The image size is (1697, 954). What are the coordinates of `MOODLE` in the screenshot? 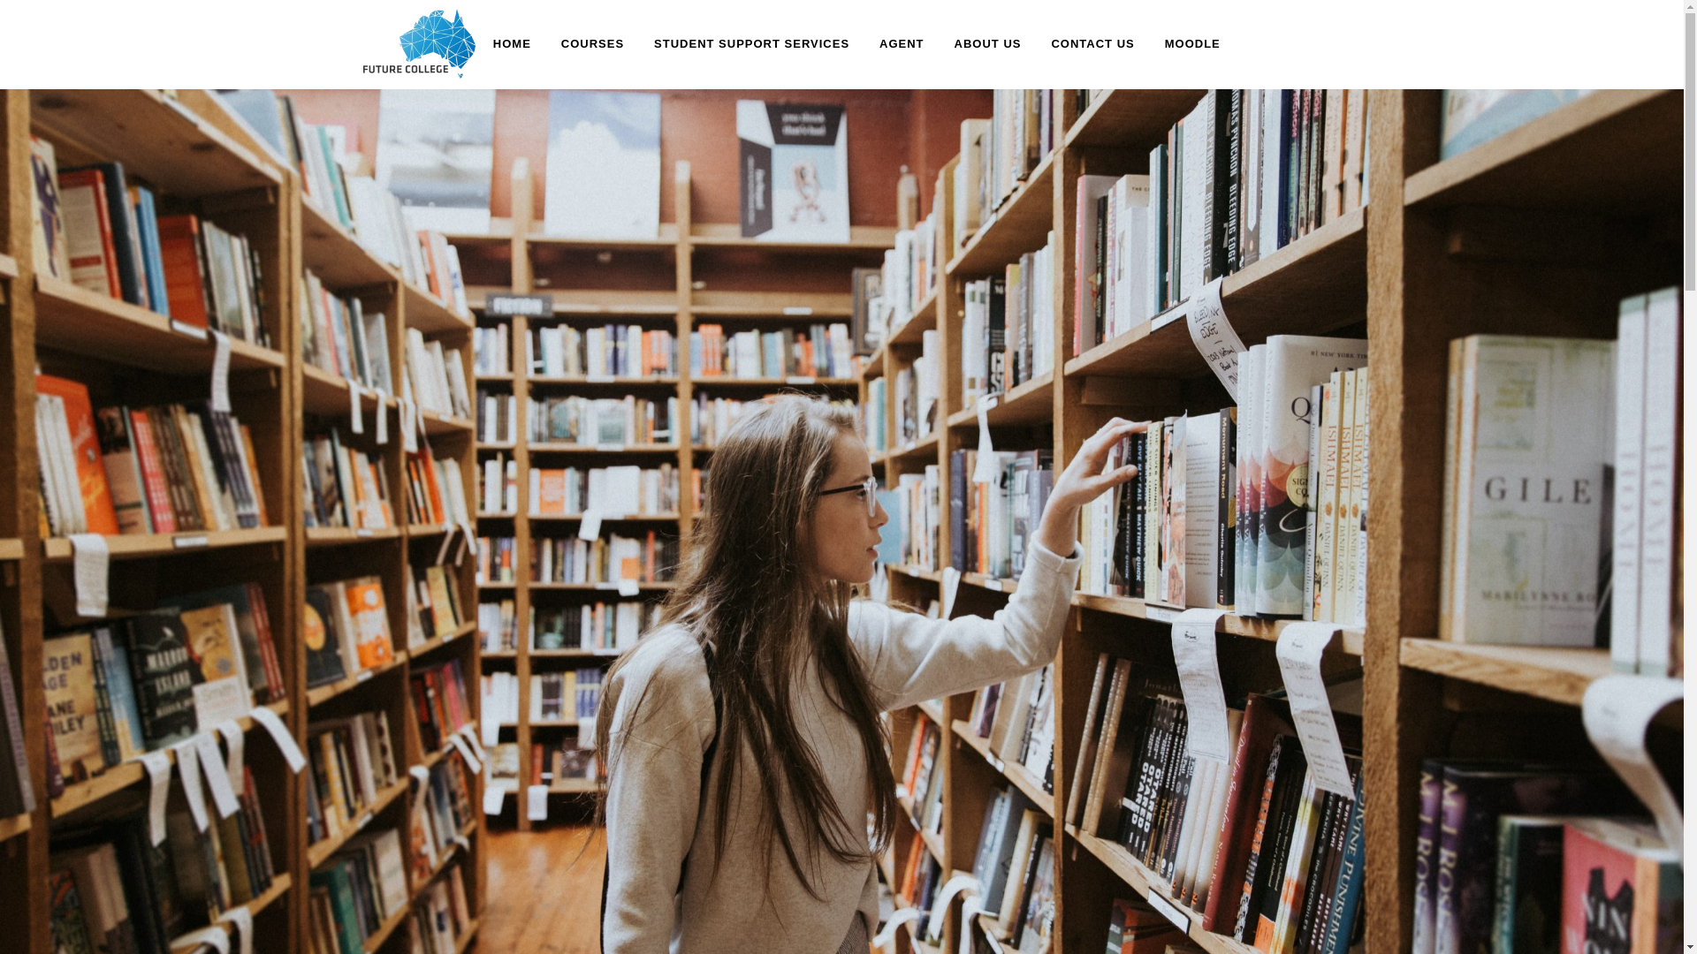 It's located at (1193, 44).